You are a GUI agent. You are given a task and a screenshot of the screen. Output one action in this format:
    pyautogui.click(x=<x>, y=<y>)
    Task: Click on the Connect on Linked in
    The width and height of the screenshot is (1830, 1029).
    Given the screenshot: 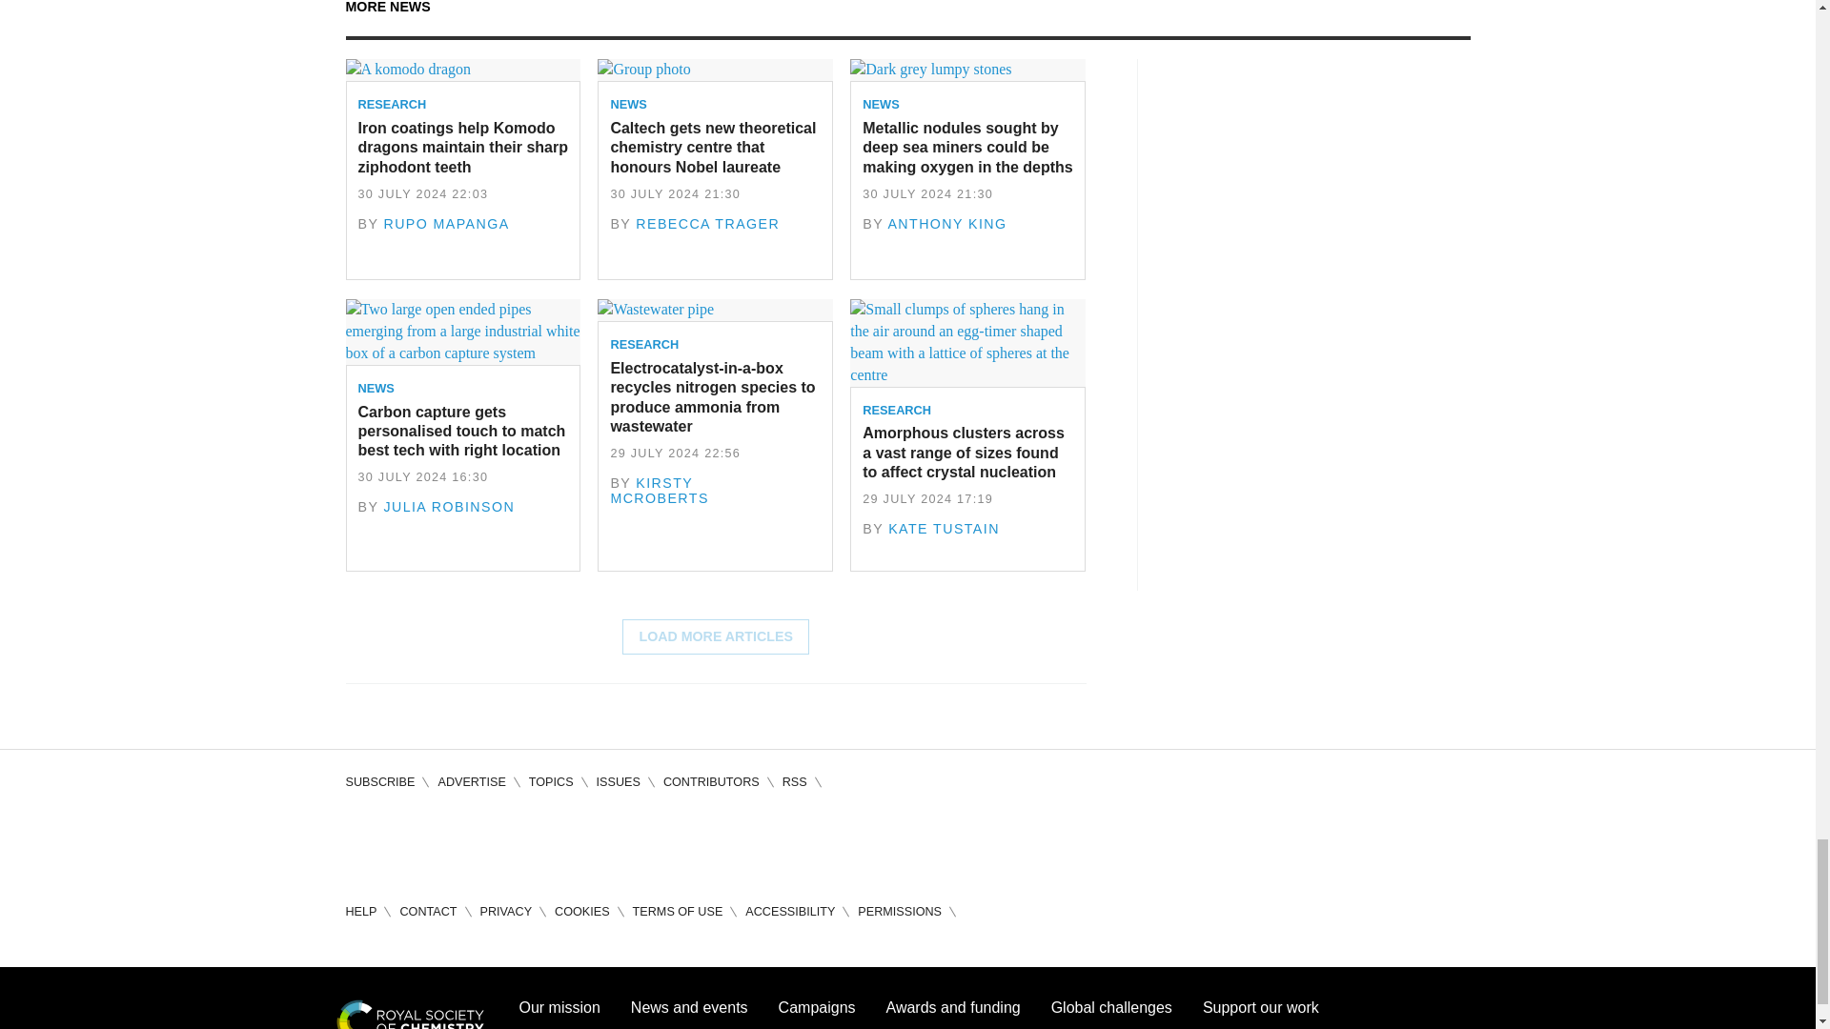 What is the action you would take?
    pyautogui.click(x=469, y=842)
    